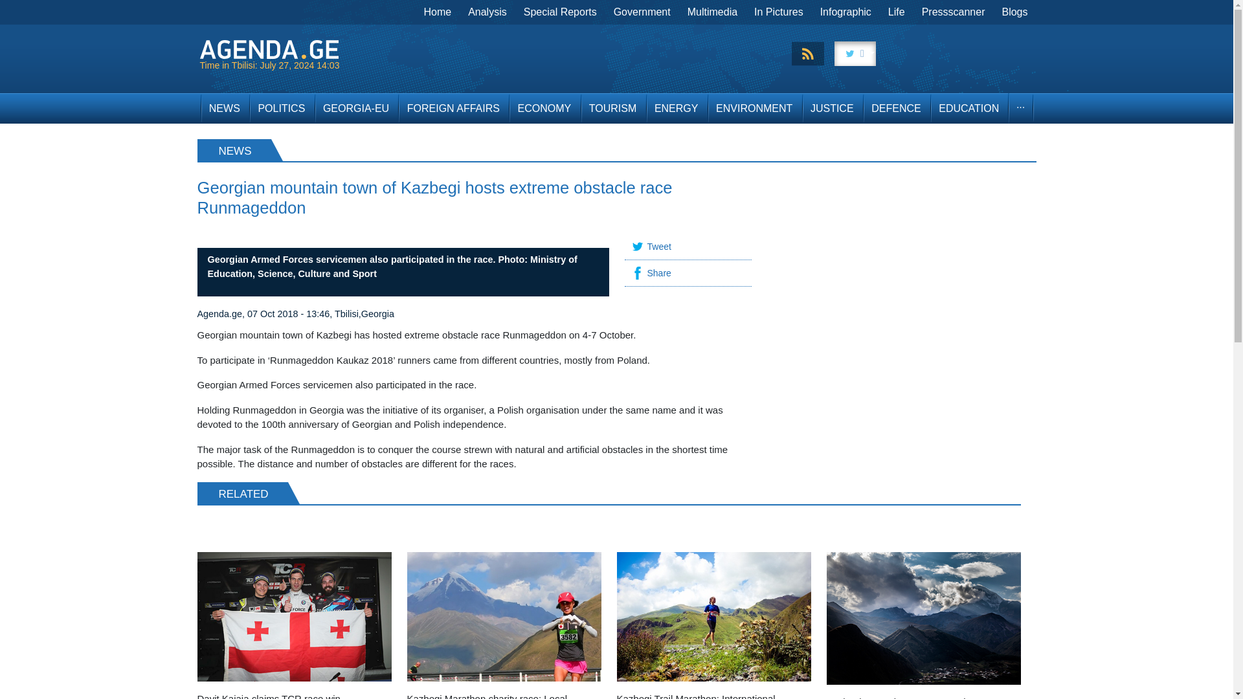 The image size is (1243, 699). Describe the element at coordinates (778, 12) in the screenshot. I see `In Pictures` at that location.